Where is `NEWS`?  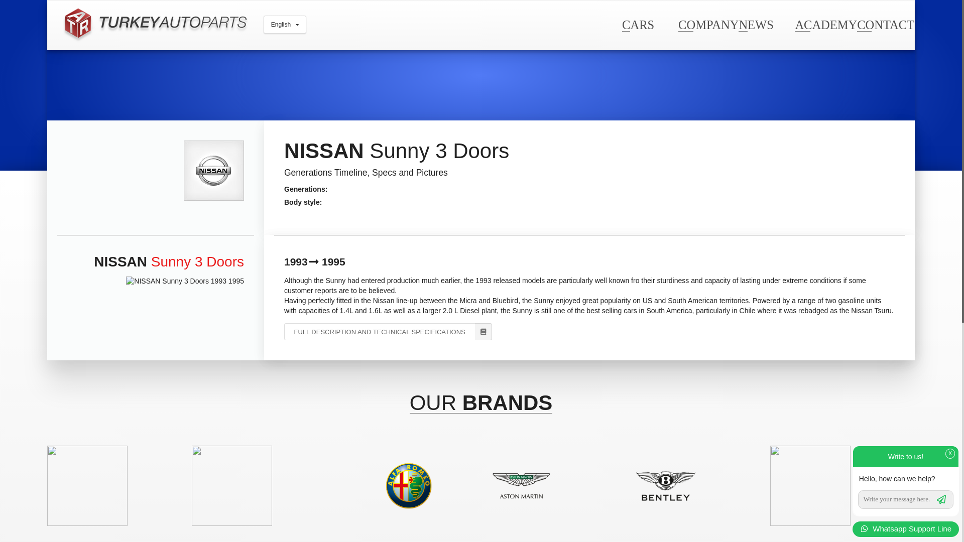 NEWS is located at coordinates (755, 24).